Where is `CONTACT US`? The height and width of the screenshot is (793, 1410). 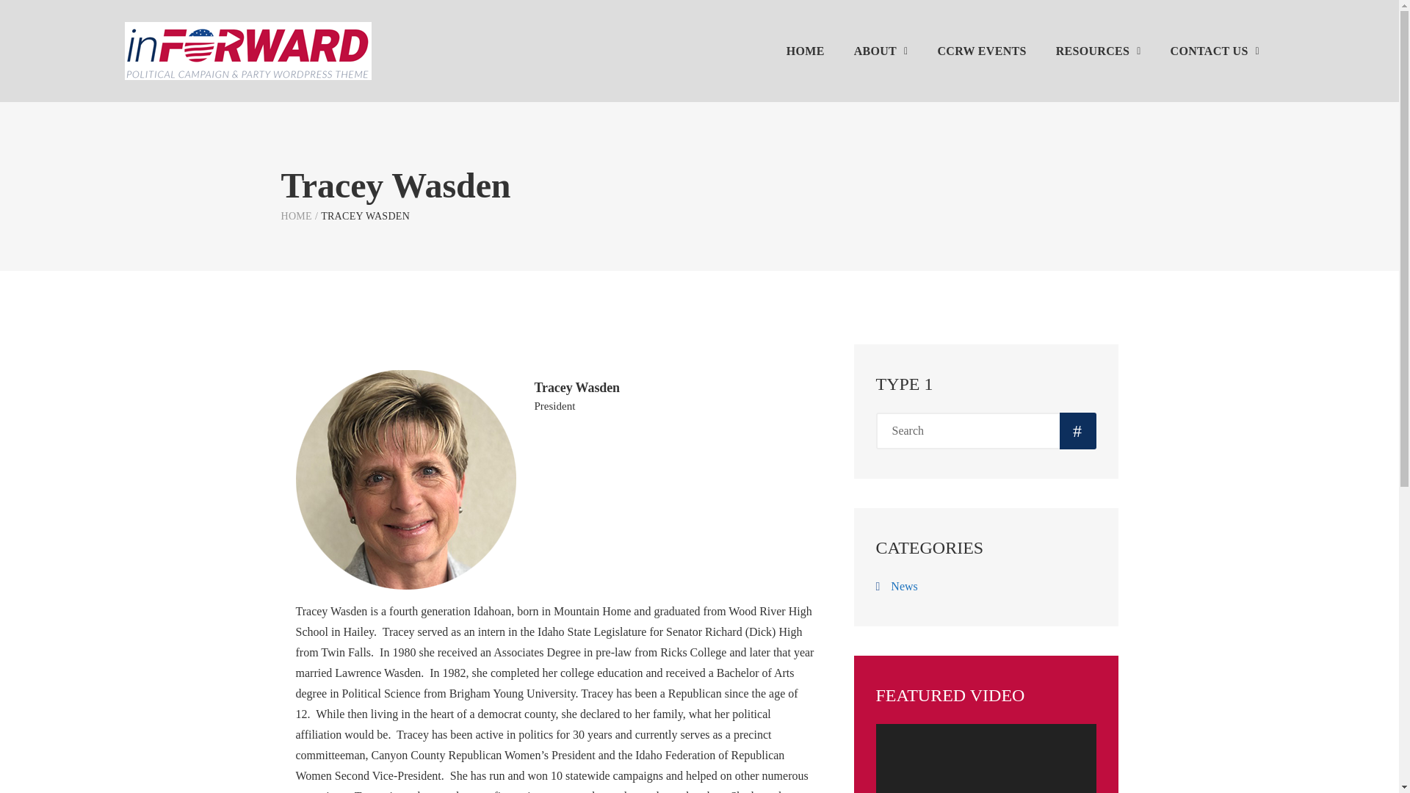 CONTACT US is located at coordinates (1215, 51).